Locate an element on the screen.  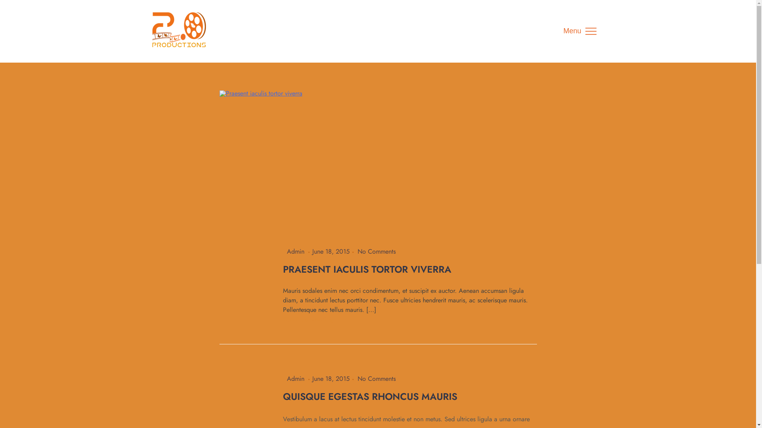
ABOUT US is located at coordinates (235, 68).